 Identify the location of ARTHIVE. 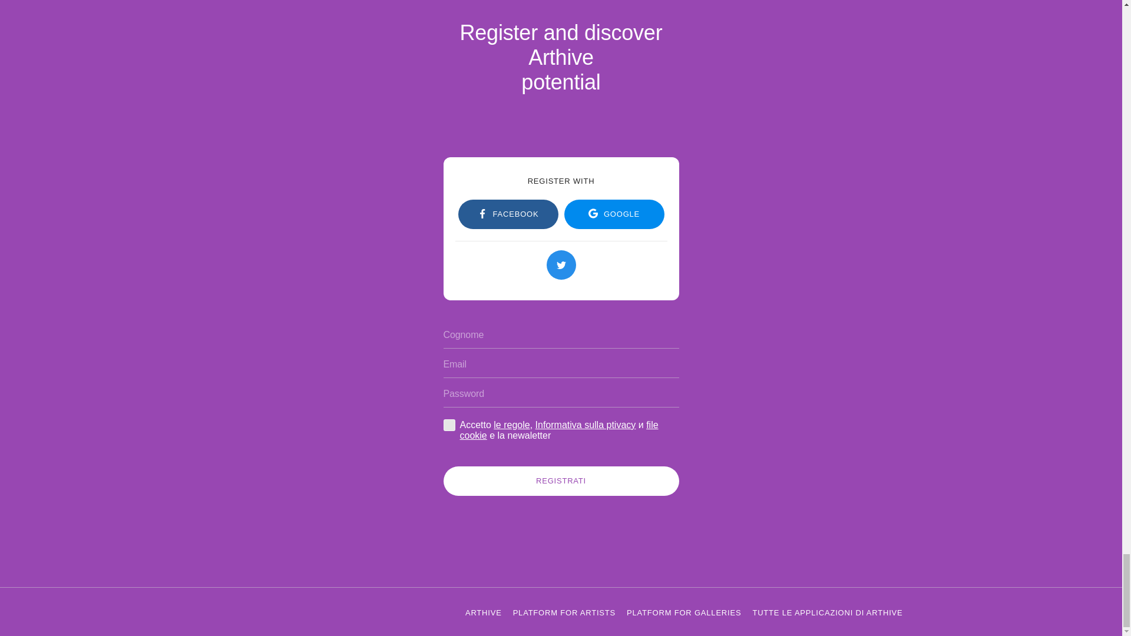
(483, 612).